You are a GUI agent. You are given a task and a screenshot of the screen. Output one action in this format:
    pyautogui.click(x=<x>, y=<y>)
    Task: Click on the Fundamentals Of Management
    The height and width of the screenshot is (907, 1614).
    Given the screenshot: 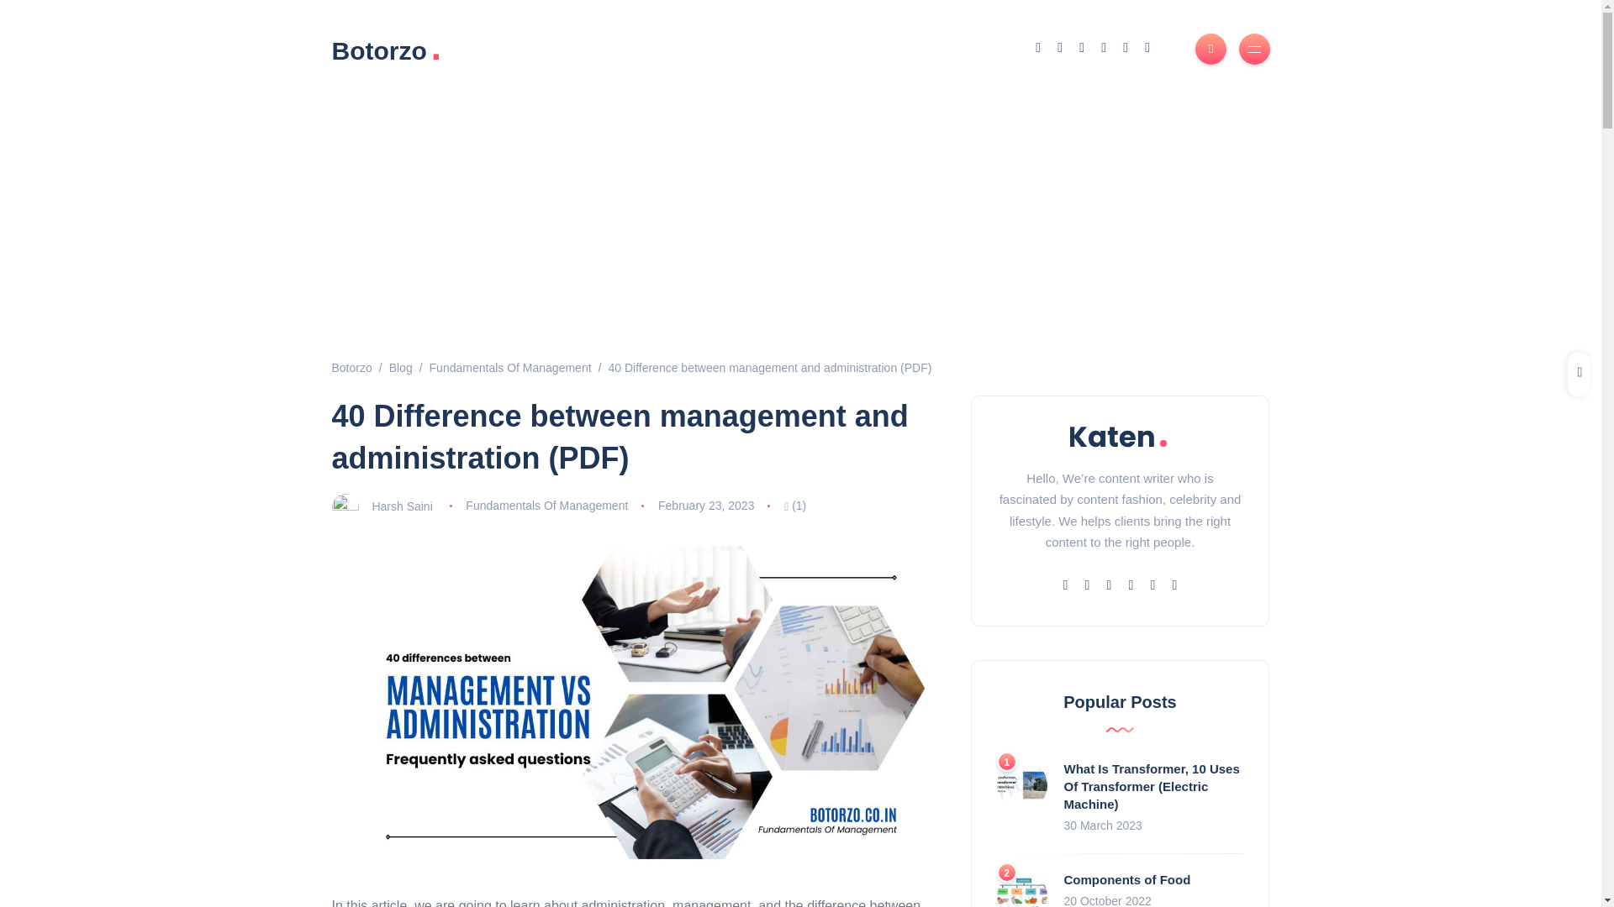 What is the action you would take?
    pyautogui.click(x=510, y=368)
    